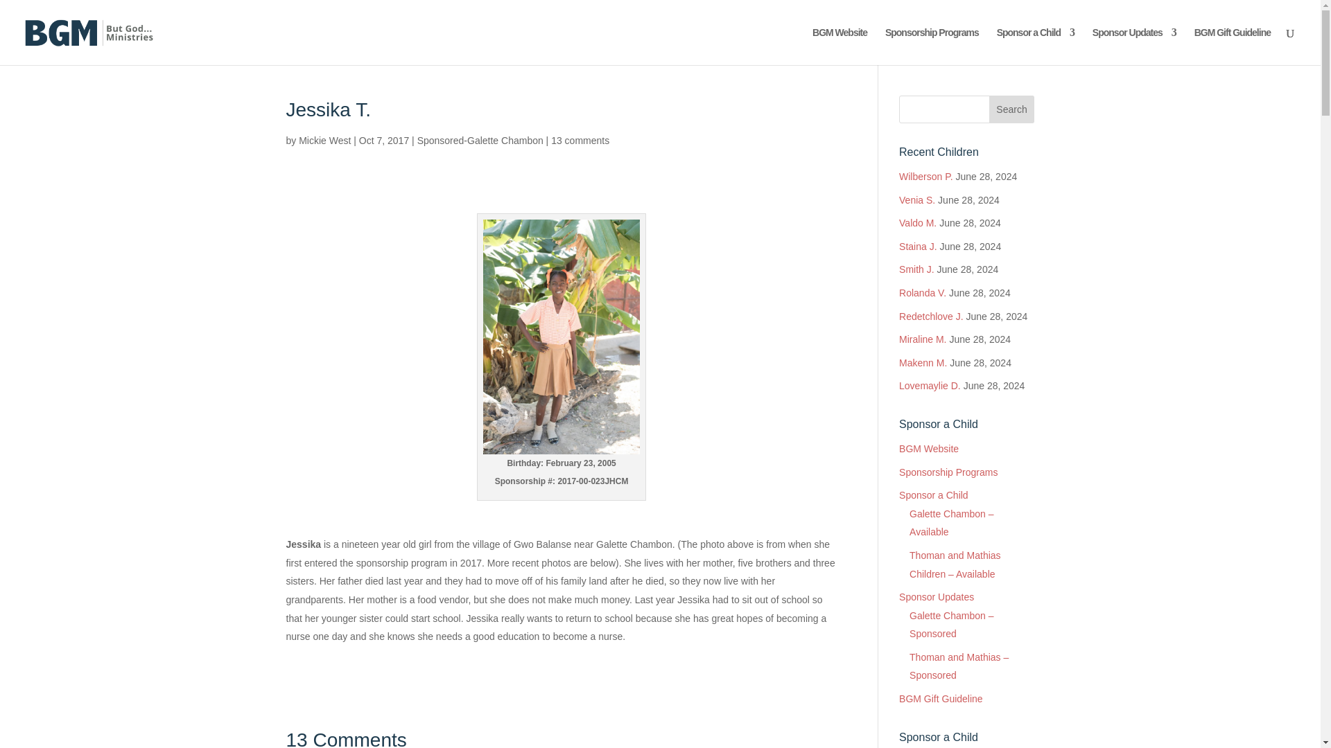  Describe the element at coordinates (1012, 109) in the screenshot. I see `Search` at that location.